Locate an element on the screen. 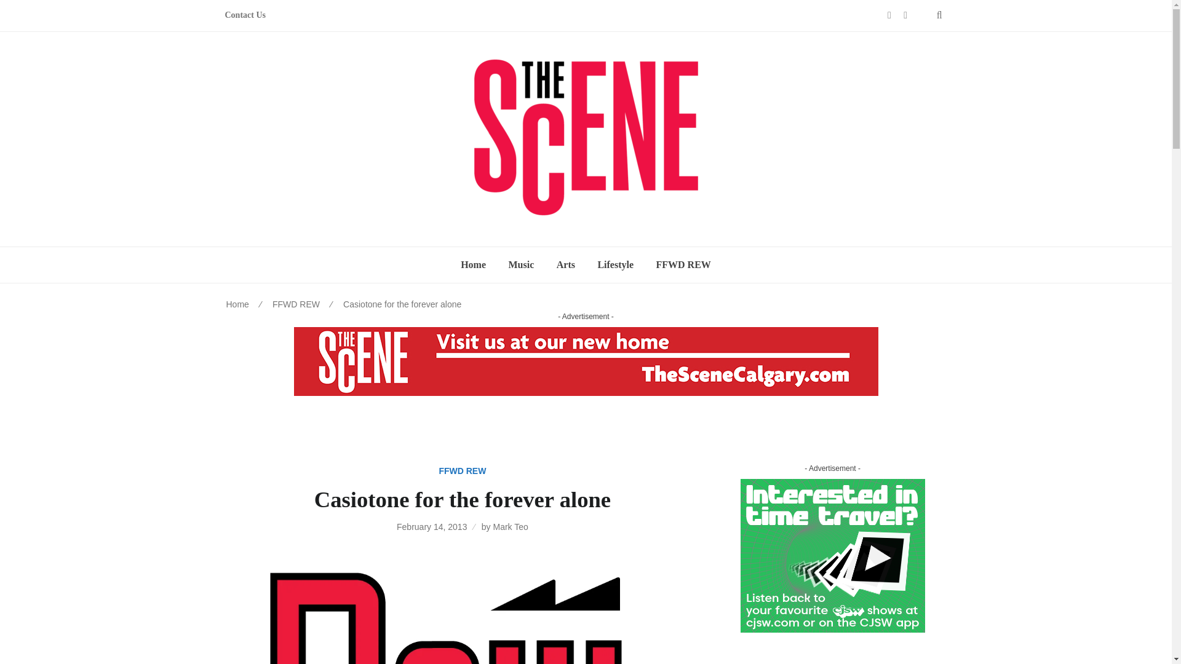  Arts is located at coordinates (565, 264).